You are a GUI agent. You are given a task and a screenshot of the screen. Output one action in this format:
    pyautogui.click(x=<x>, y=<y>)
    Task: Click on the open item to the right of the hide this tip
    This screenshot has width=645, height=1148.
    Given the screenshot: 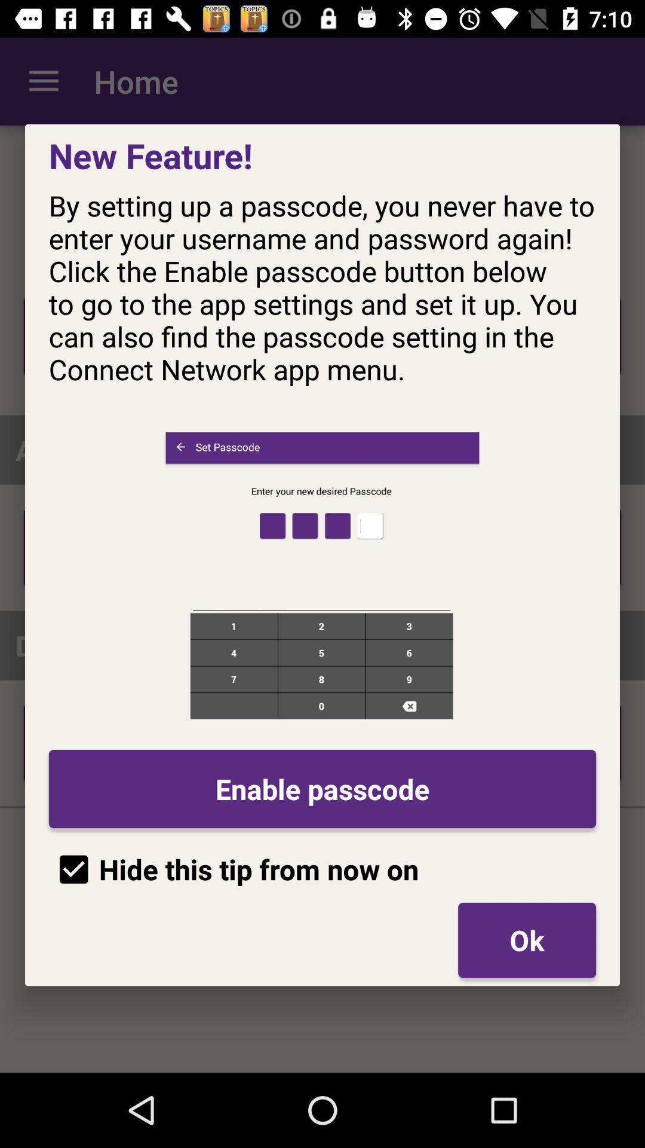 What is the action you would take?
    pyautogui.click(x=527, y=940)
    